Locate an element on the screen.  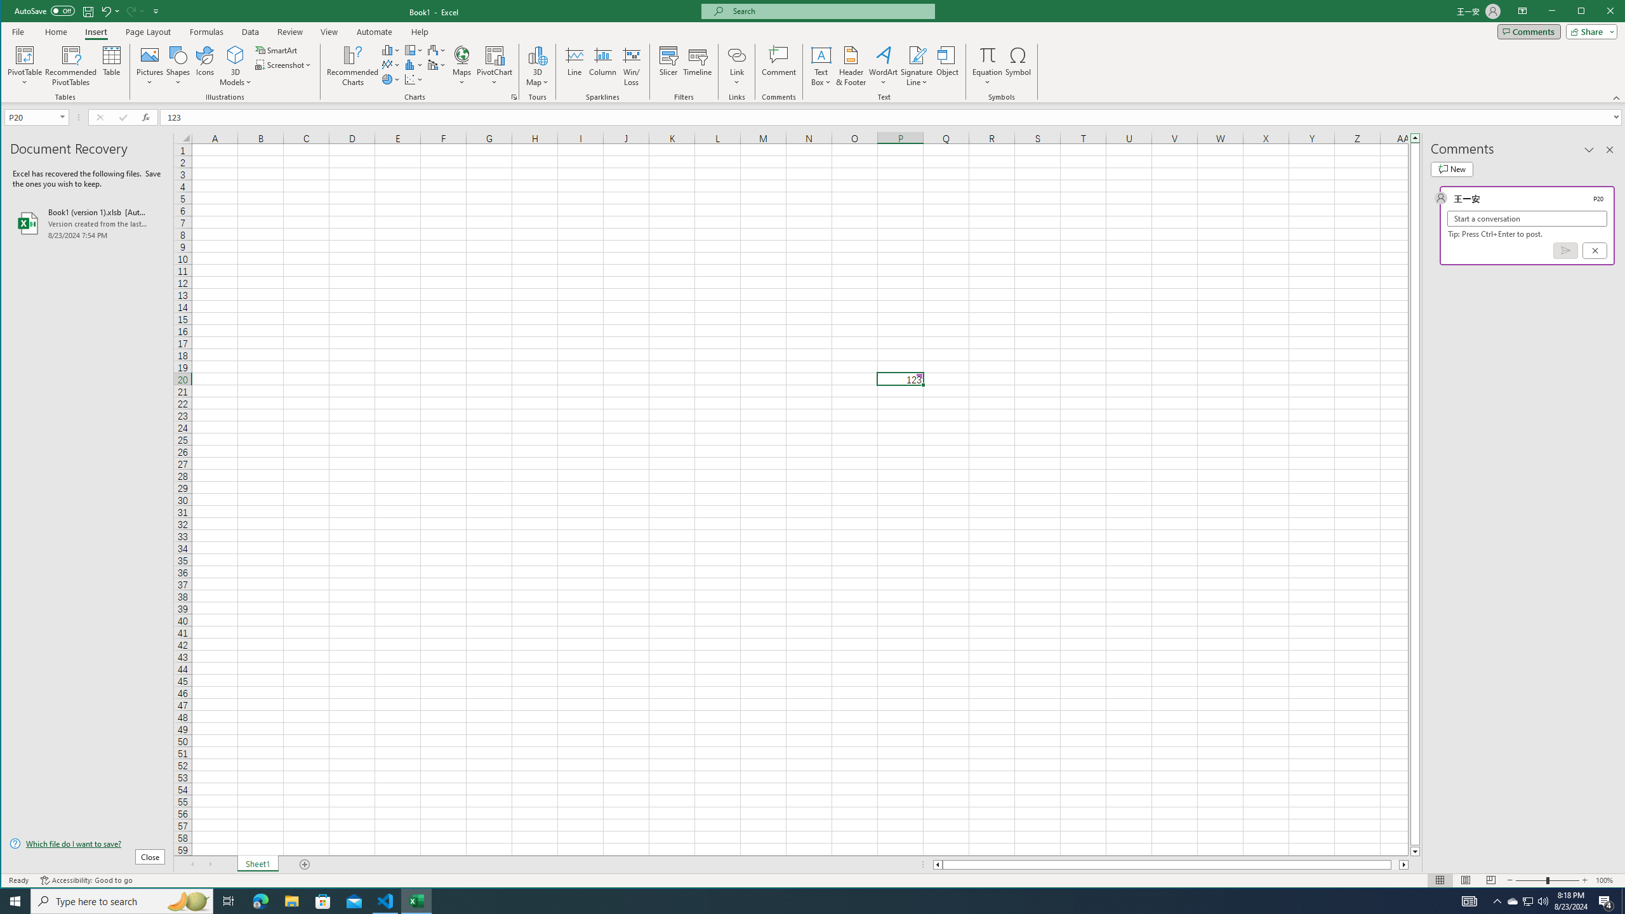
Visual Studio Code - 1 running window is located at coordinates (386, 901).